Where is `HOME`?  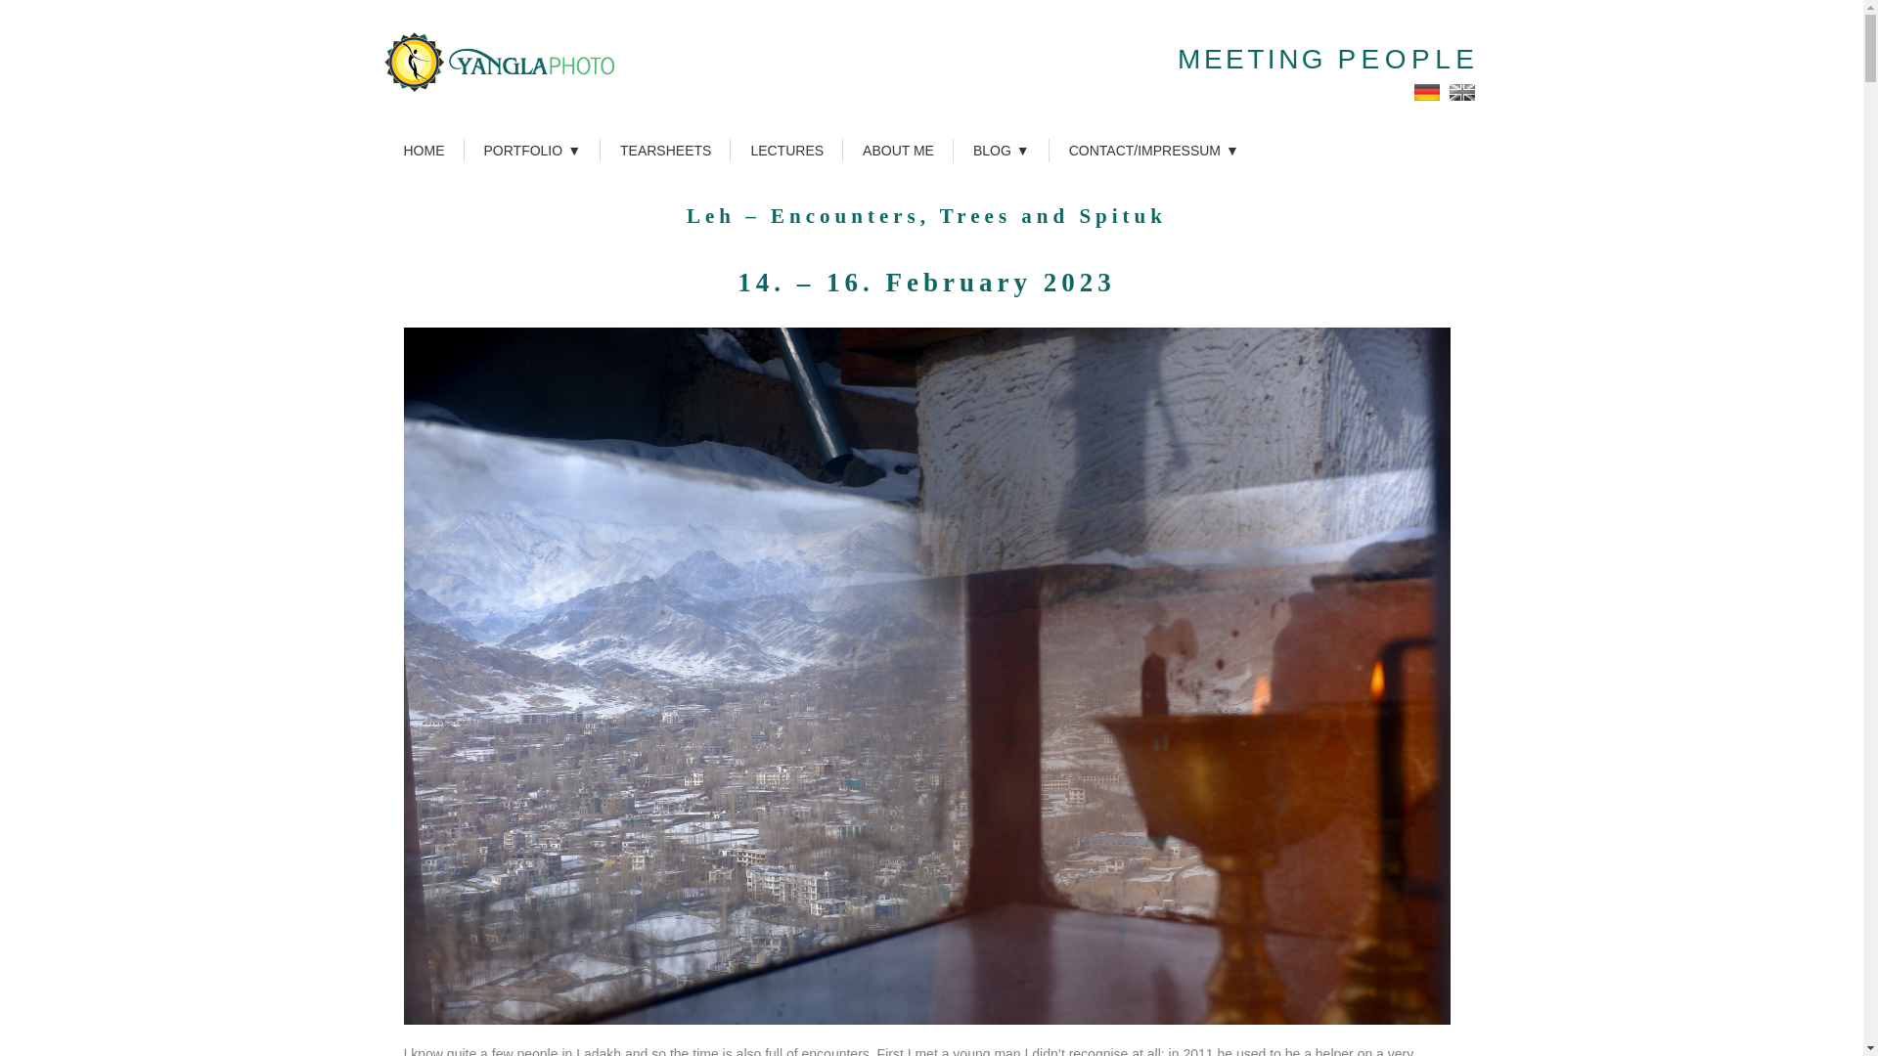
HOME is located at coordinates (423, 151).